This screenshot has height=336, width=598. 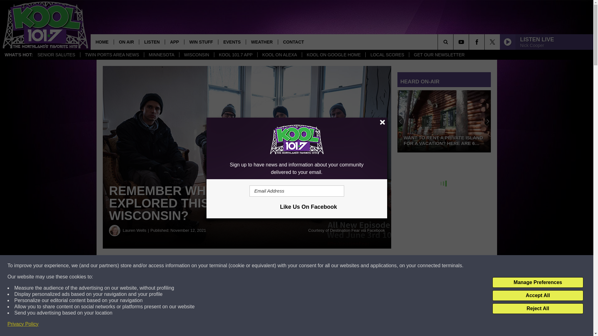 What do you see at coordinates (112, 55) in the screenshot?
I see `TWIN PORTS AREA NEWS` at bounding box center [112, 55].